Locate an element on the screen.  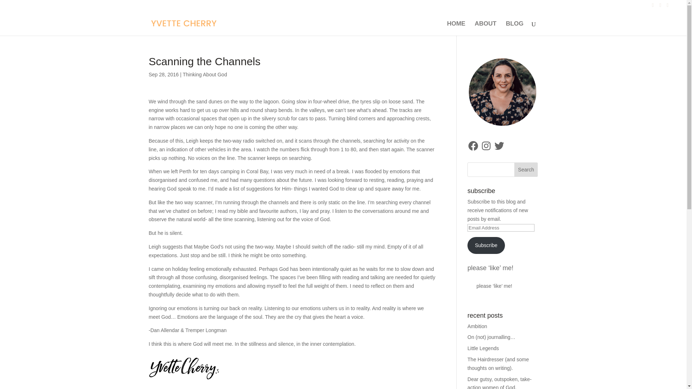
Instagram is located at coordinates (486, 146).